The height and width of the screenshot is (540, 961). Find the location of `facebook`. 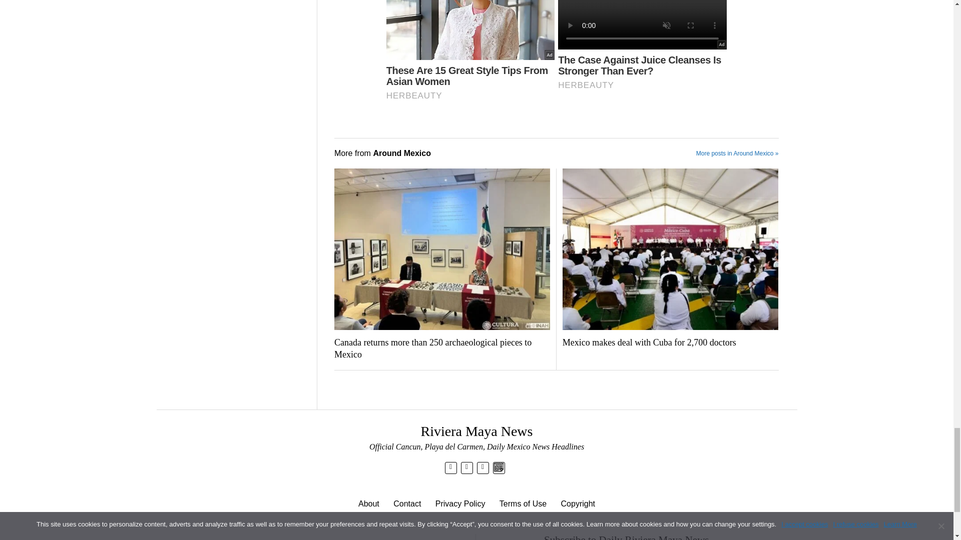

facebook is located at coordinates (466, 466).